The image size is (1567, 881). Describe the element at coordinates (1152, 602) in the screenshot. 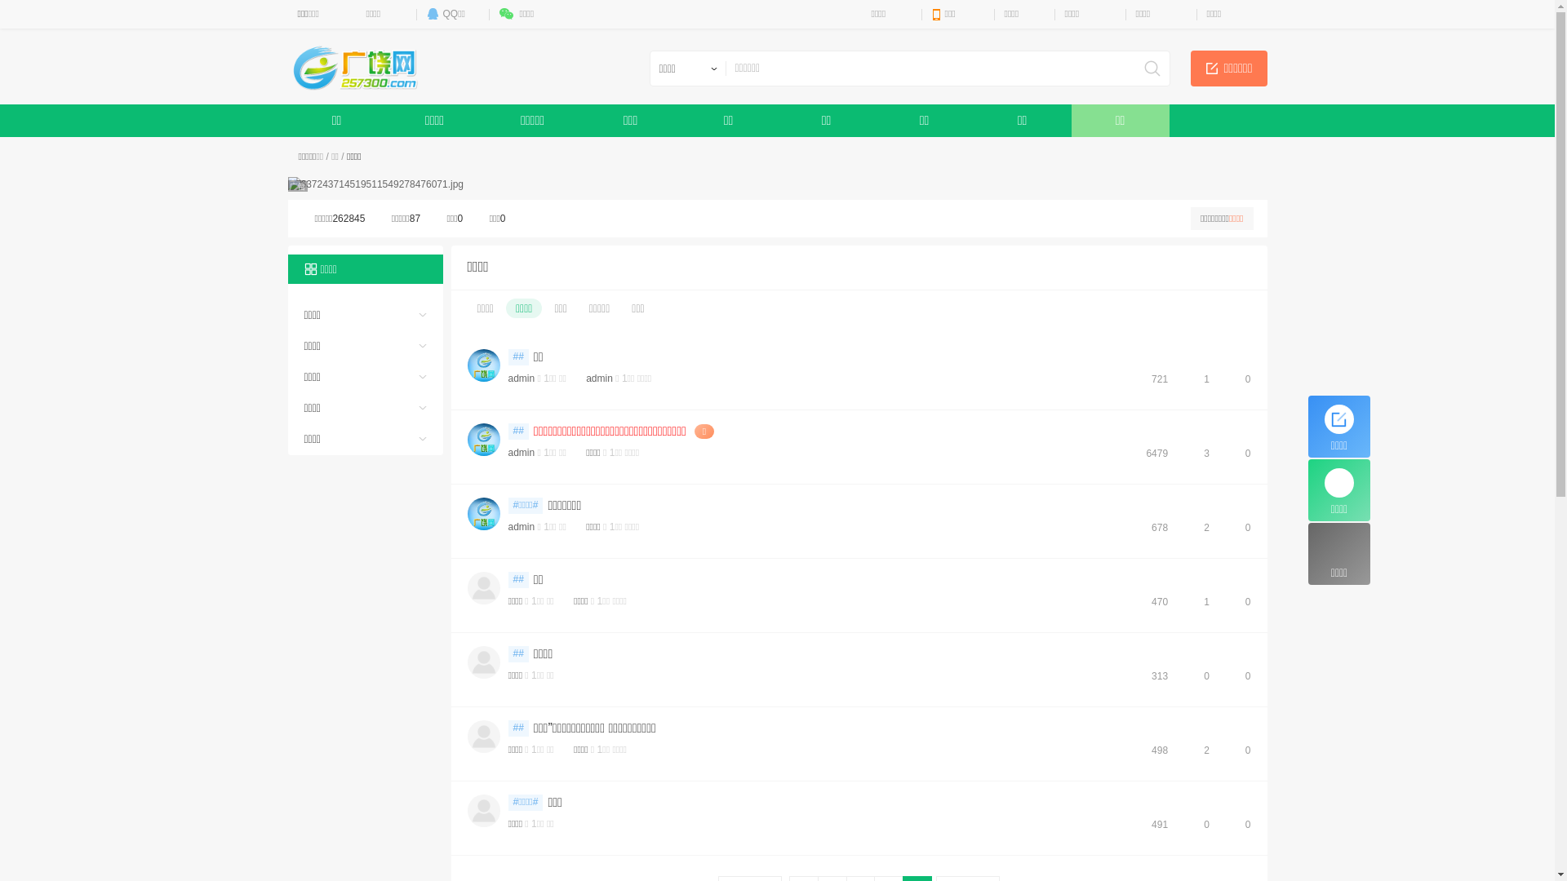

I see `470` at that location.